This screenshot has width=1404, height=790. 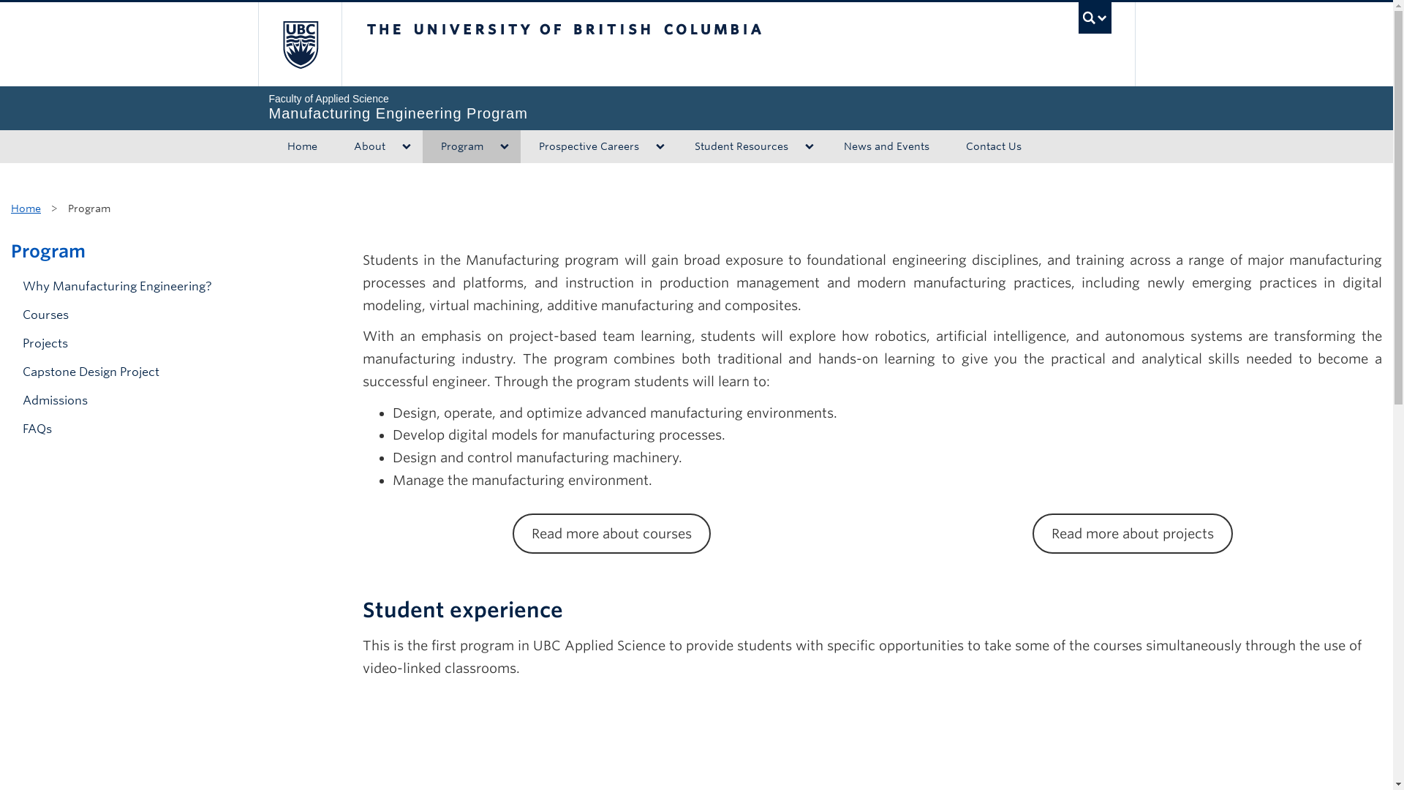 What do you see at coordinates (872, 739) in the screenshot?
I see `Program` at bounding box center [872, 739].